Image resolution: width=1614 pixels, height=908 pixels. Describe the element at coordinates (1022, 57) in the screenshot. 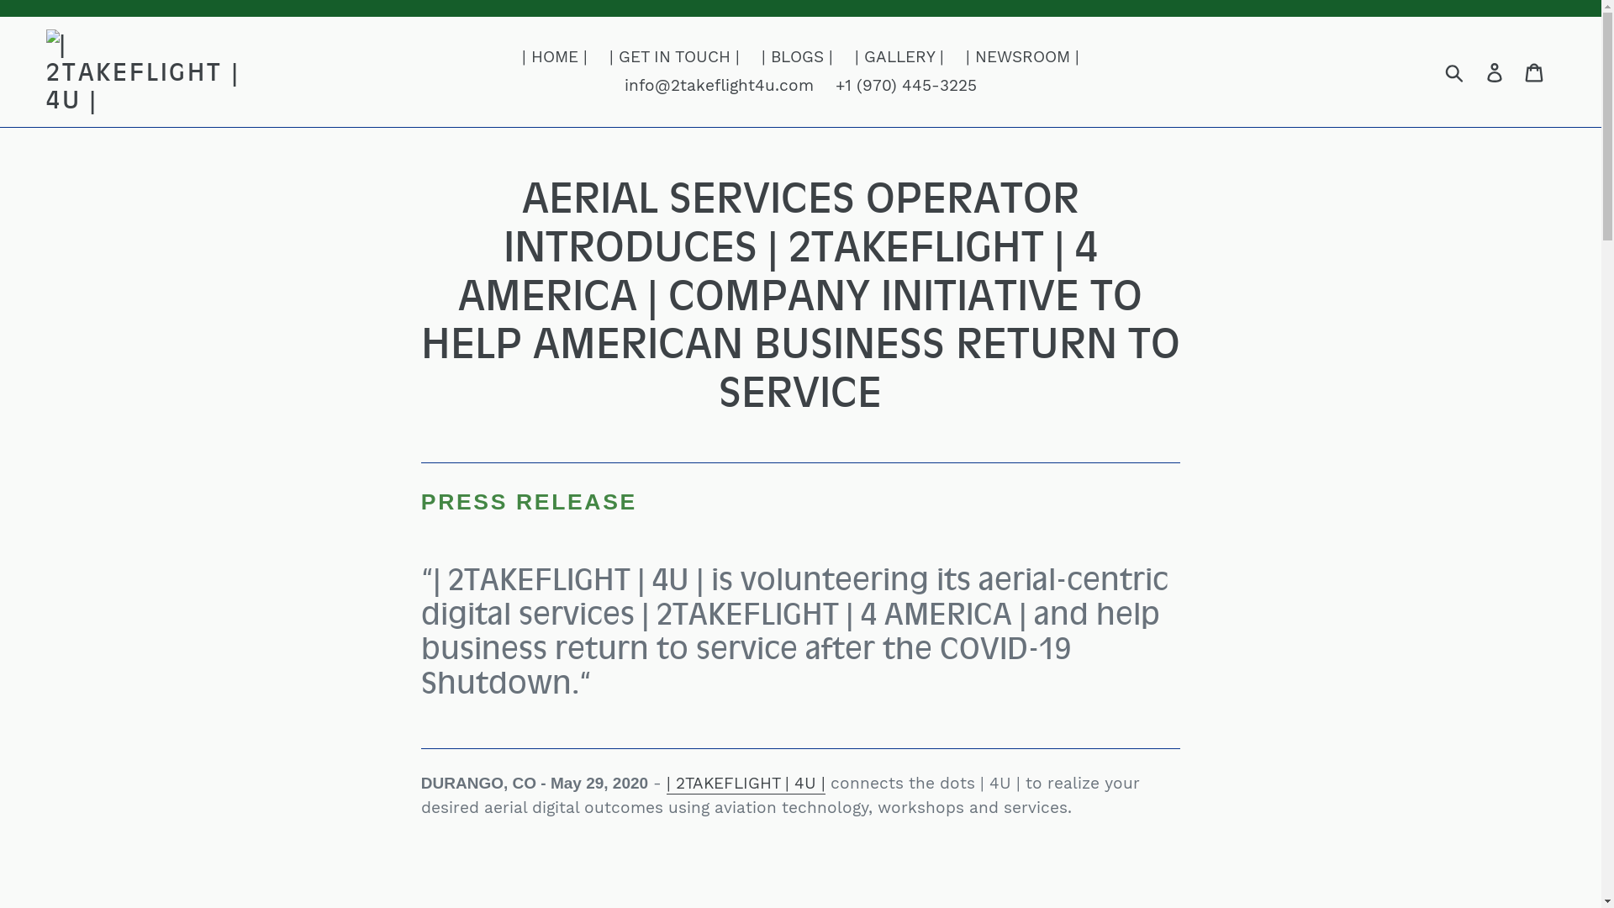

I see `| NEWSROOM |` at that location.